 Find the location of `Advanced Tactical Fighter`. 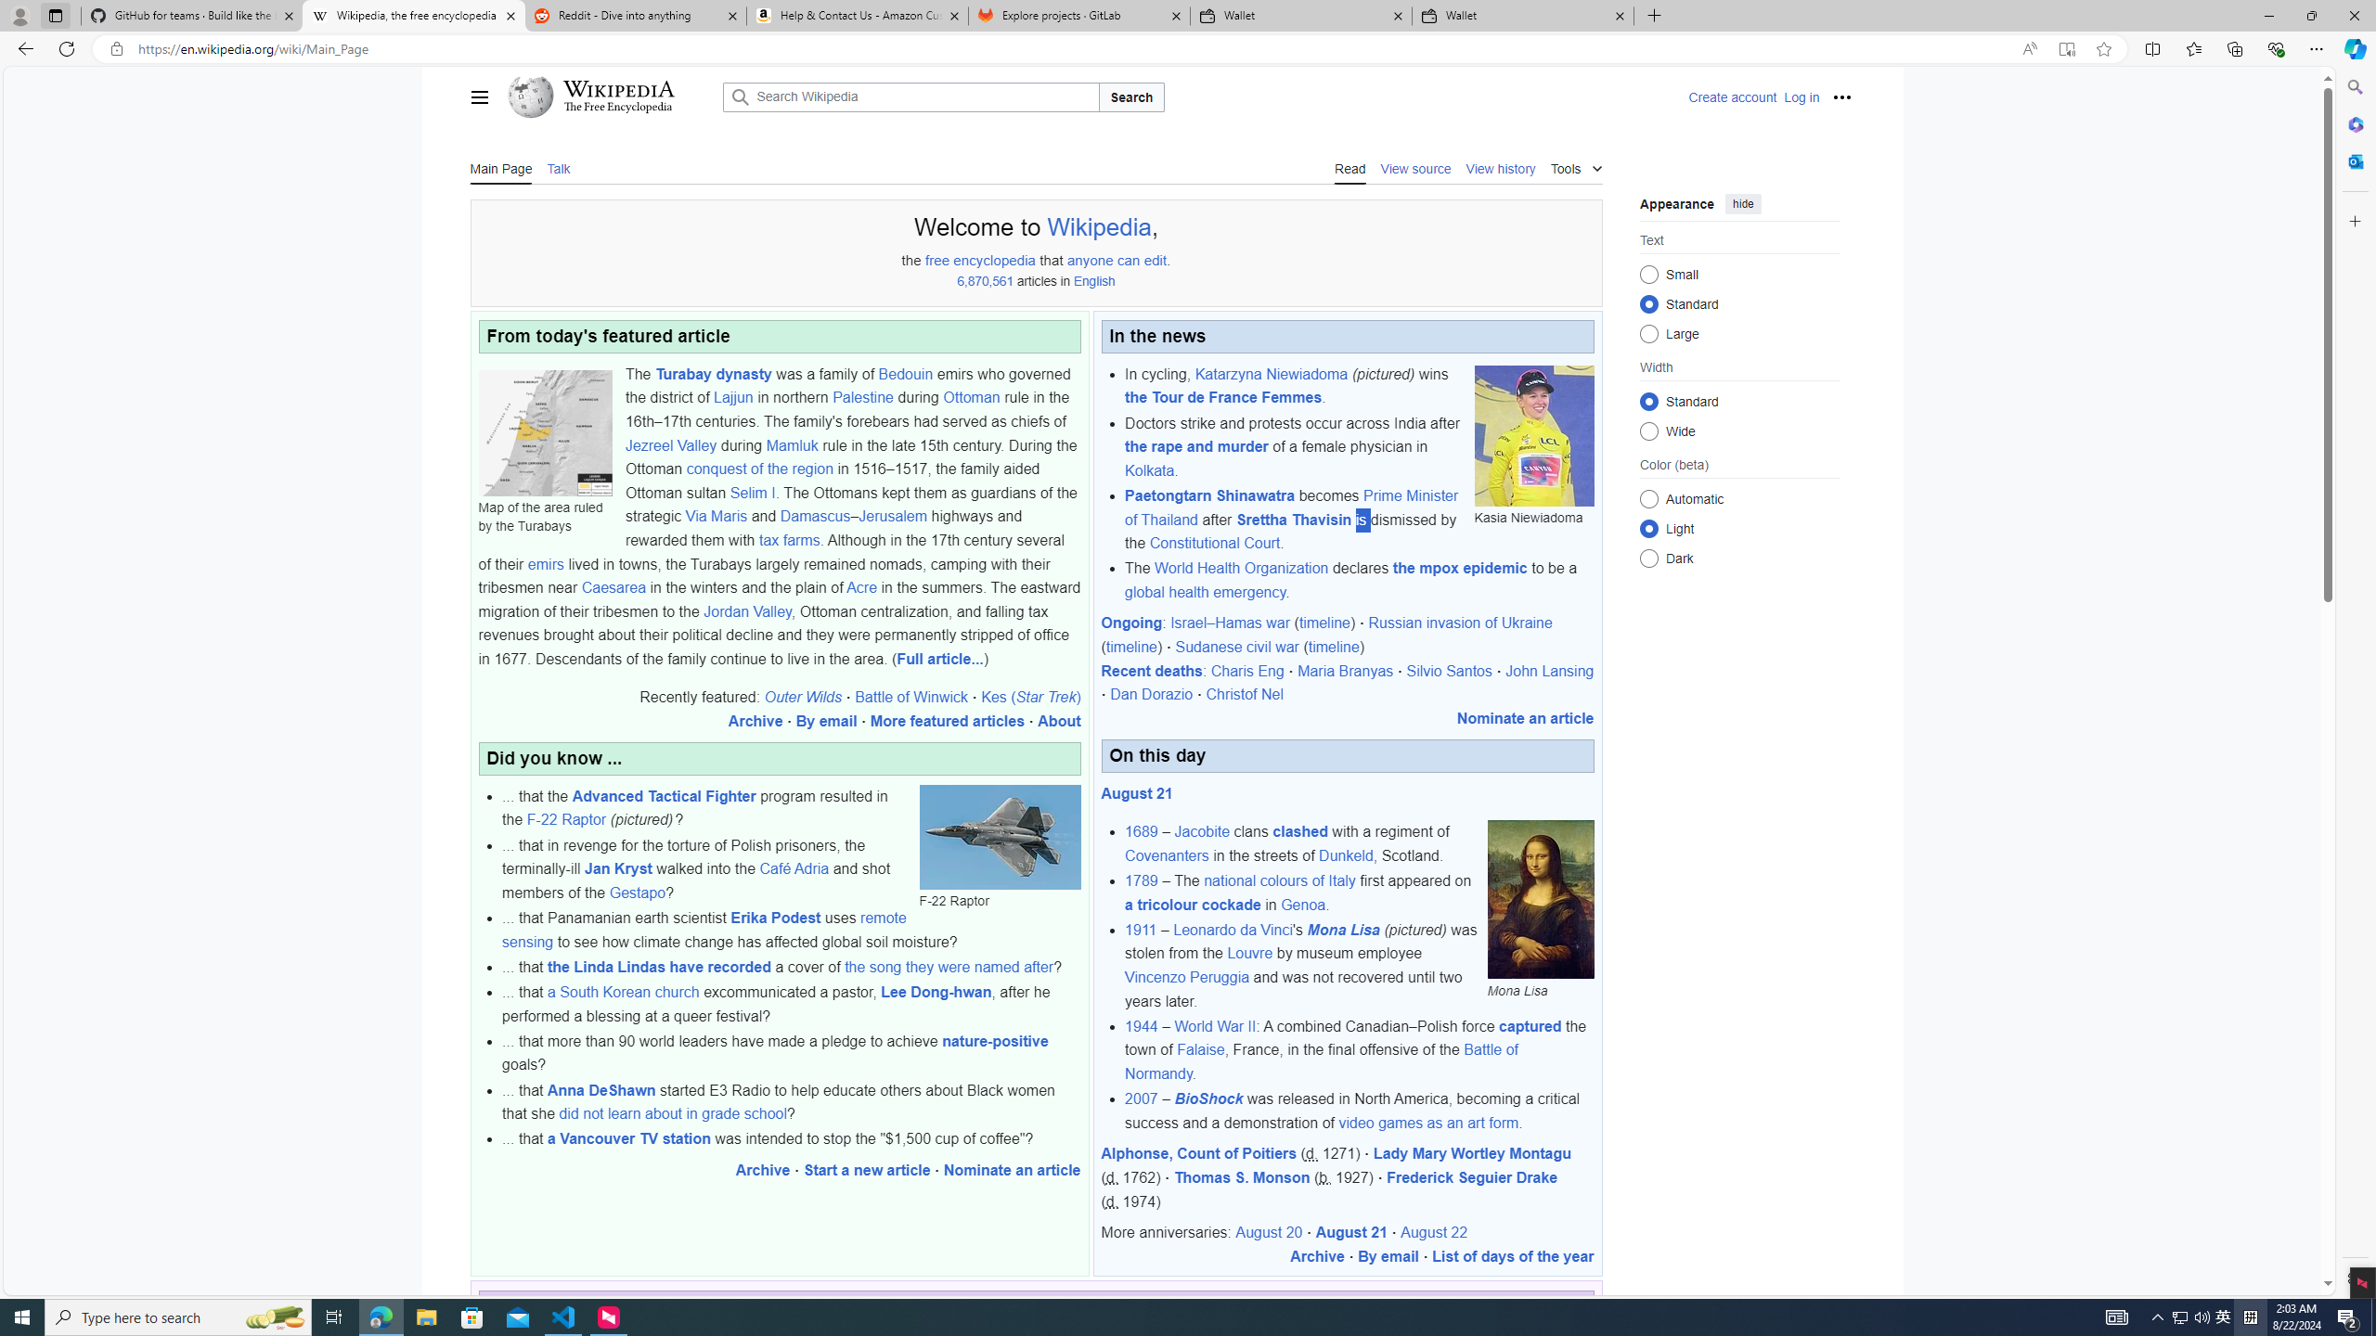

Advanced Tactical Fighter is located at coordinates (664, 796).